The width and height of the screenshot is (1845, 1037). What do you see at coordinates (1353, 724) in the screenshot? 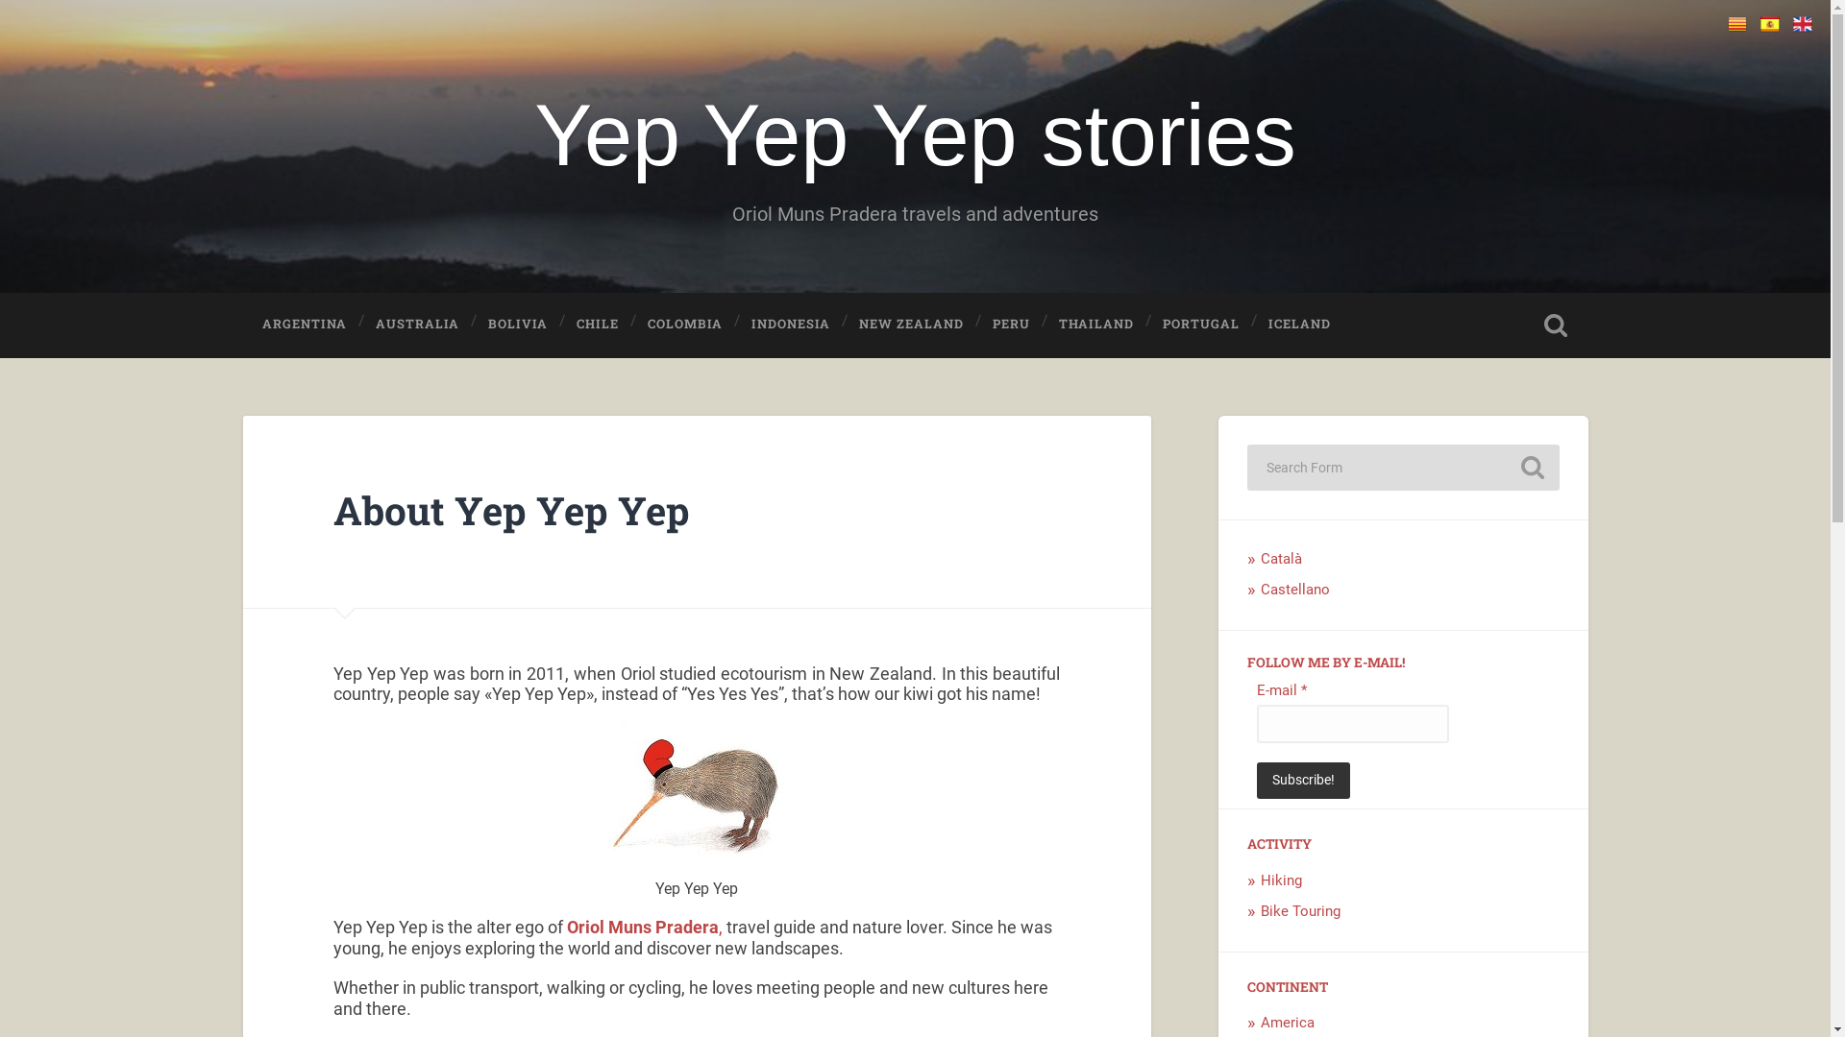
I see `E-mail` at bounding box center [1353, 724].